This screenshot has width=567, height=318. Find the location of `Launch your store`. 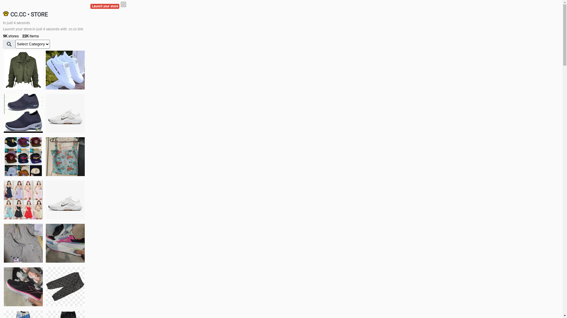

Launch your store is located at coordinates (105, 6).